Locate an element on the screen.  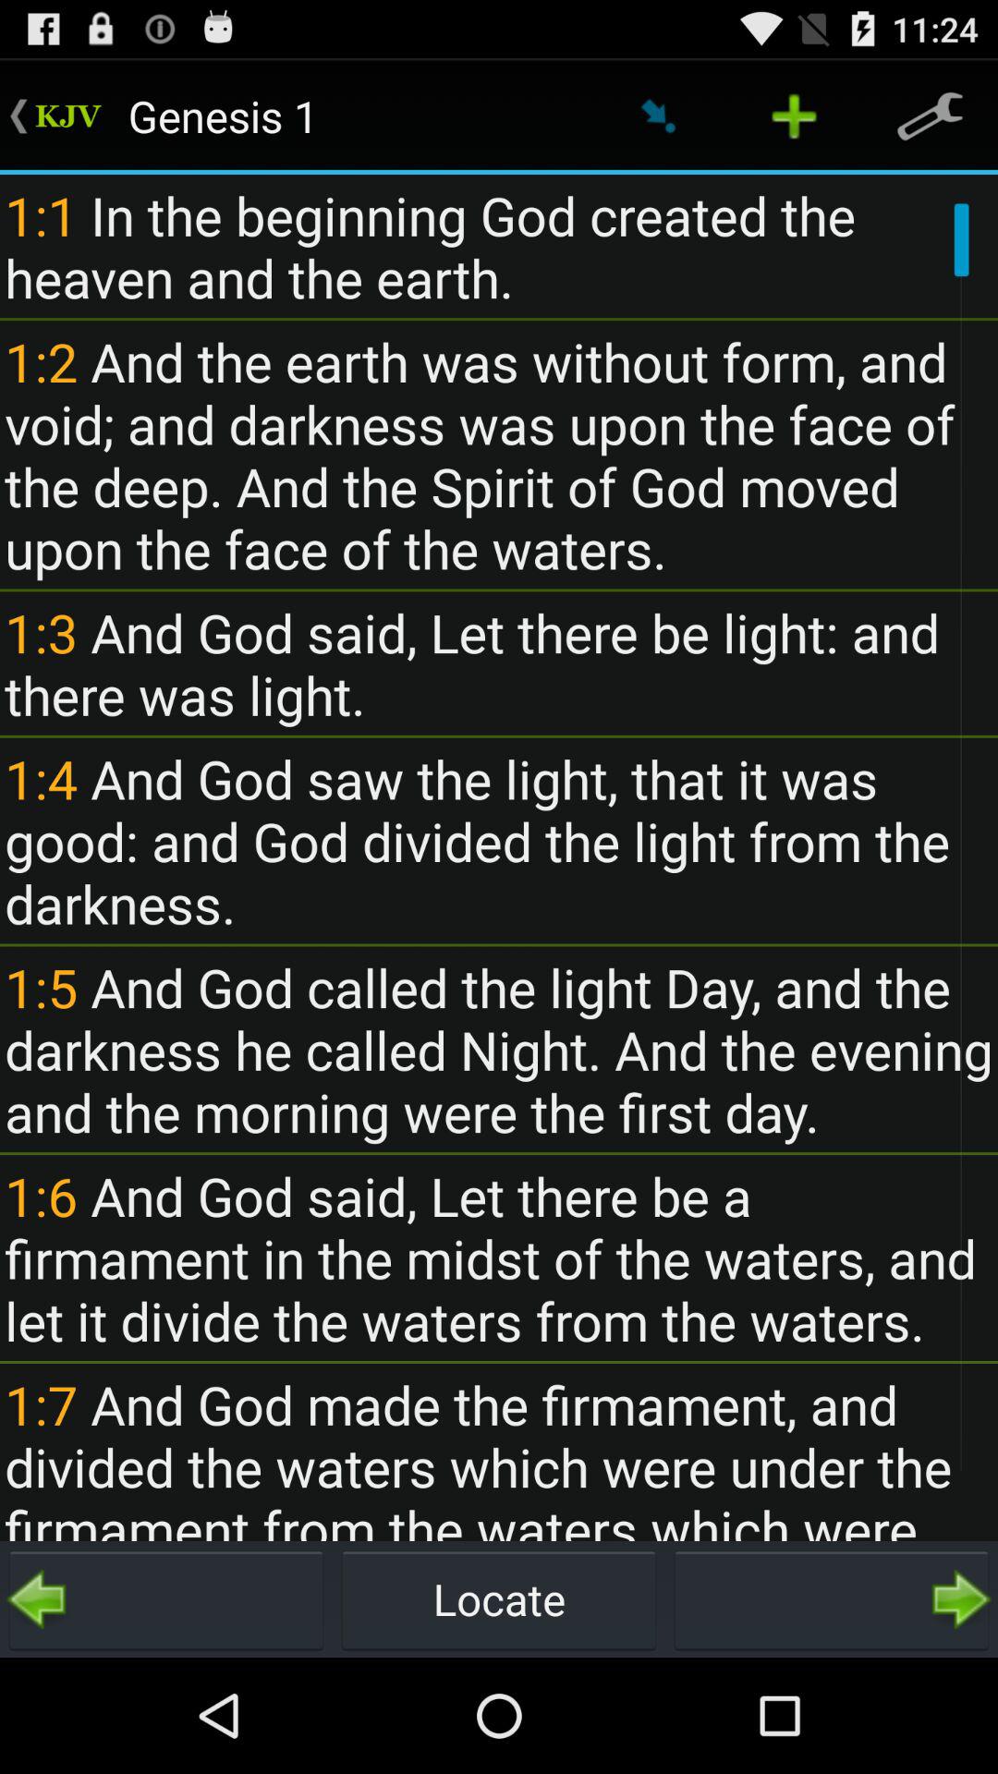
proceed to next is located at coordinates (832, 1599).